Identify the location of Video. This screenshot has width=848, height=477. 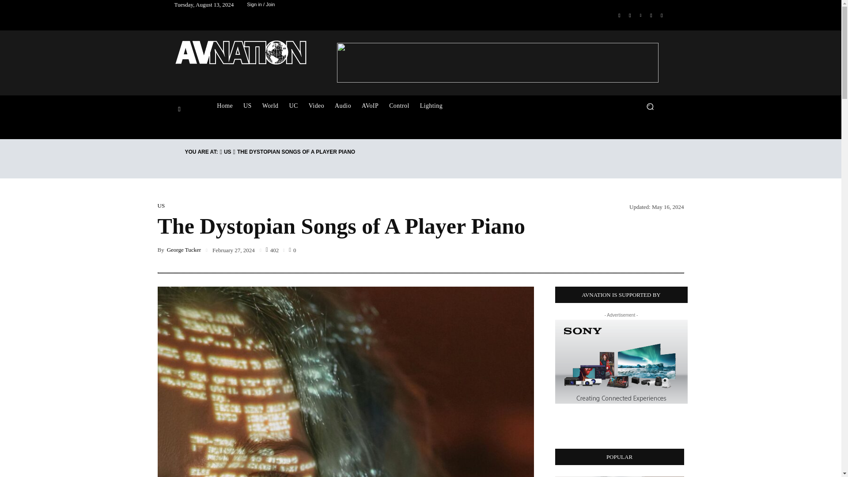
(316, 106).